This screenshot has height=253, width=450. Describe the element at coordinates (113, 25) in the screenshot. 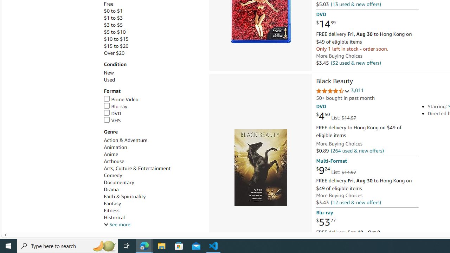

I see `$3 to $5` at that location.